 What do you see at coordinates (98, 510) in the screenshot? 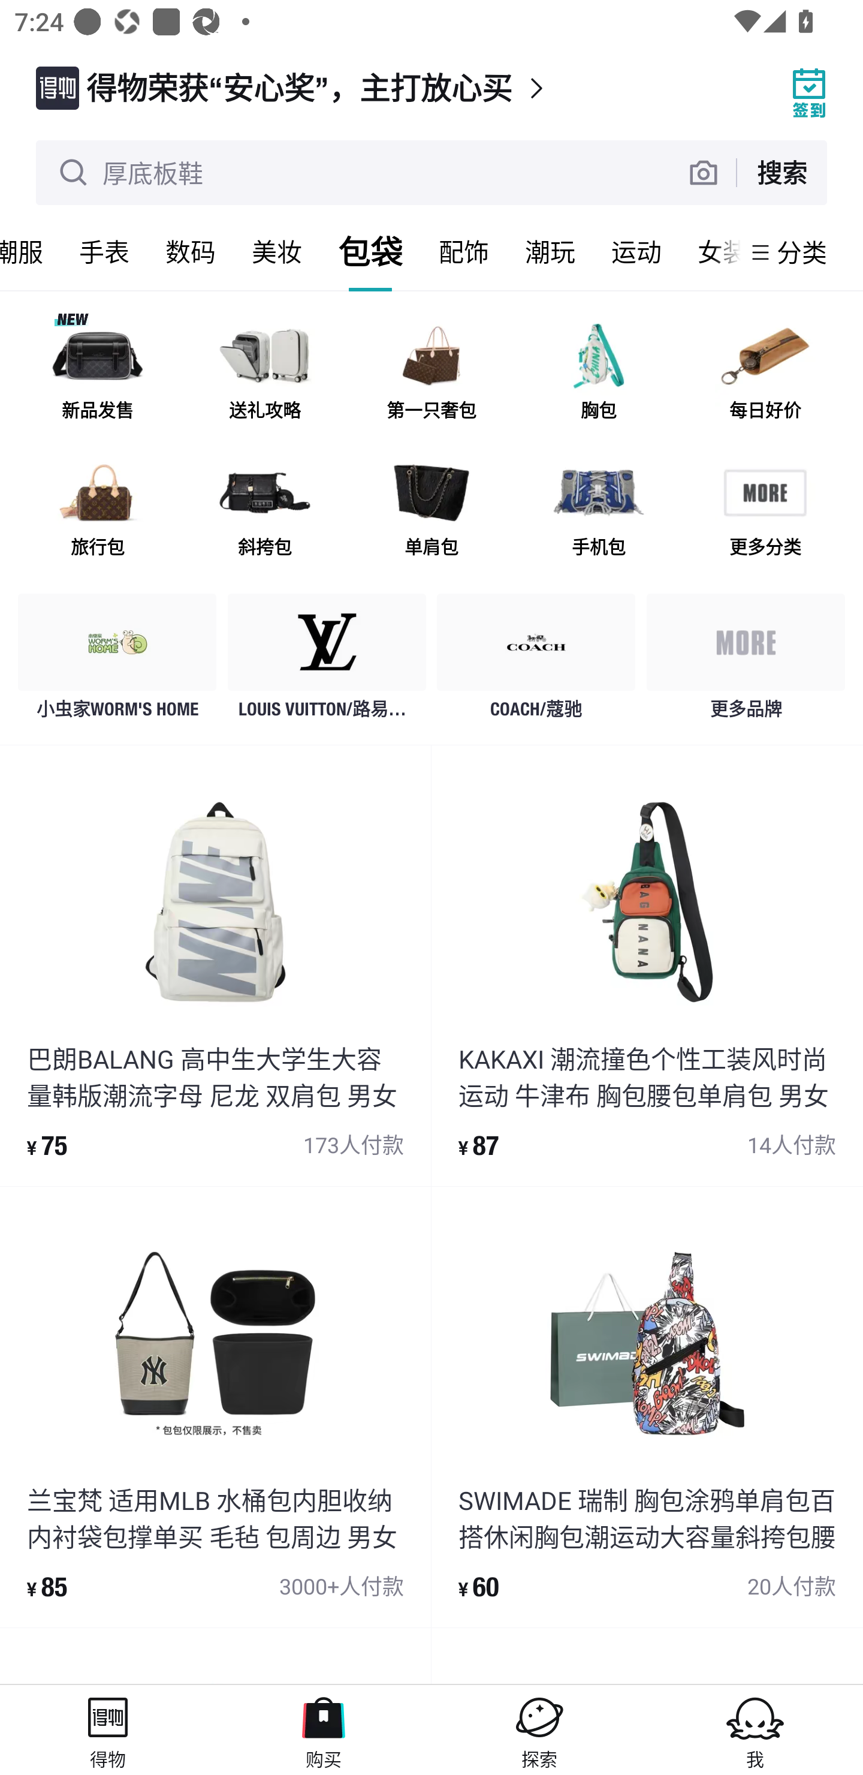
I see `旅行包` at bounding box center [98, 510].